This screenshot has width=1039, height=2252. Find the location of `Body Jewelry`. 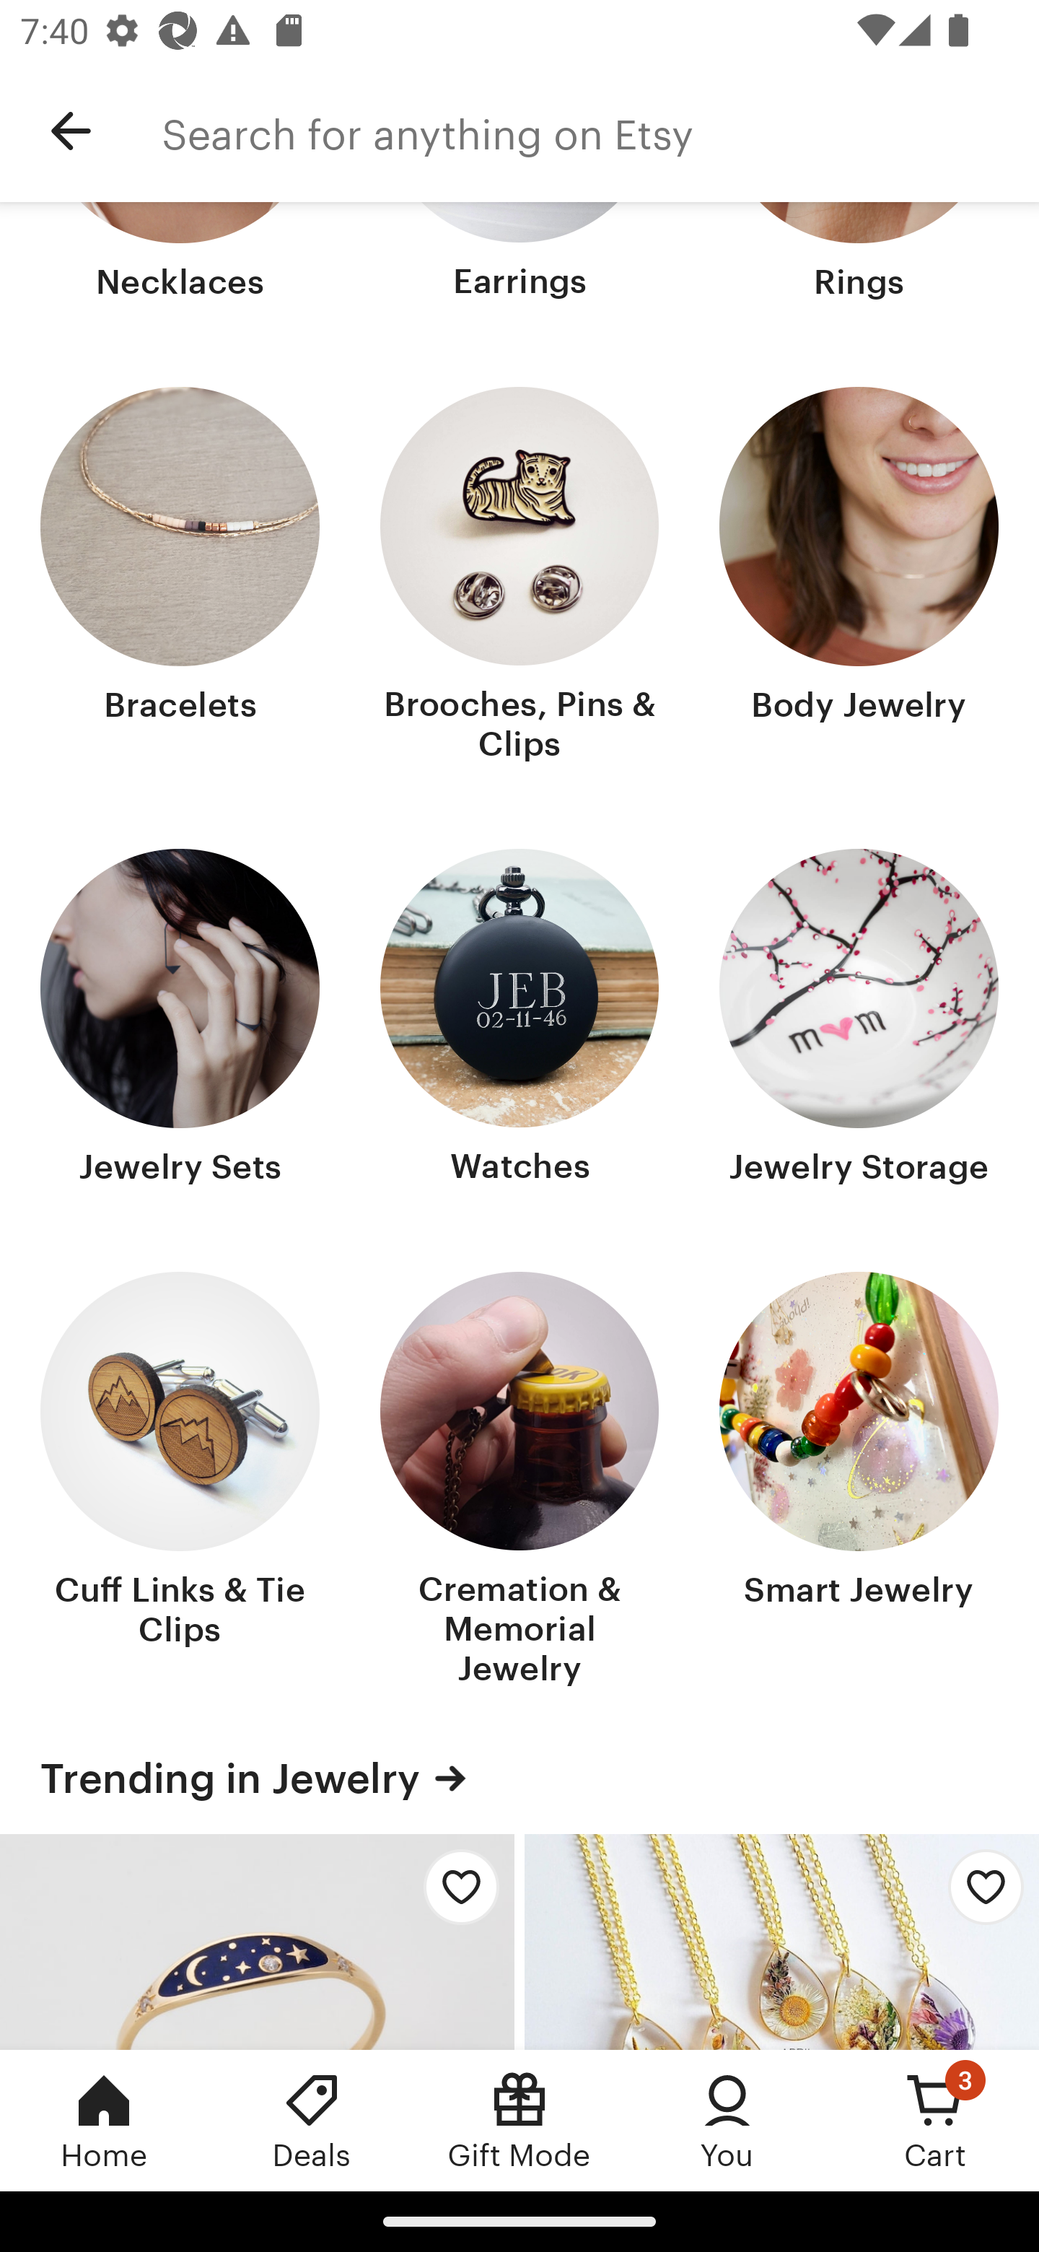

Body Jewelry is located at coordinates (859, 577).